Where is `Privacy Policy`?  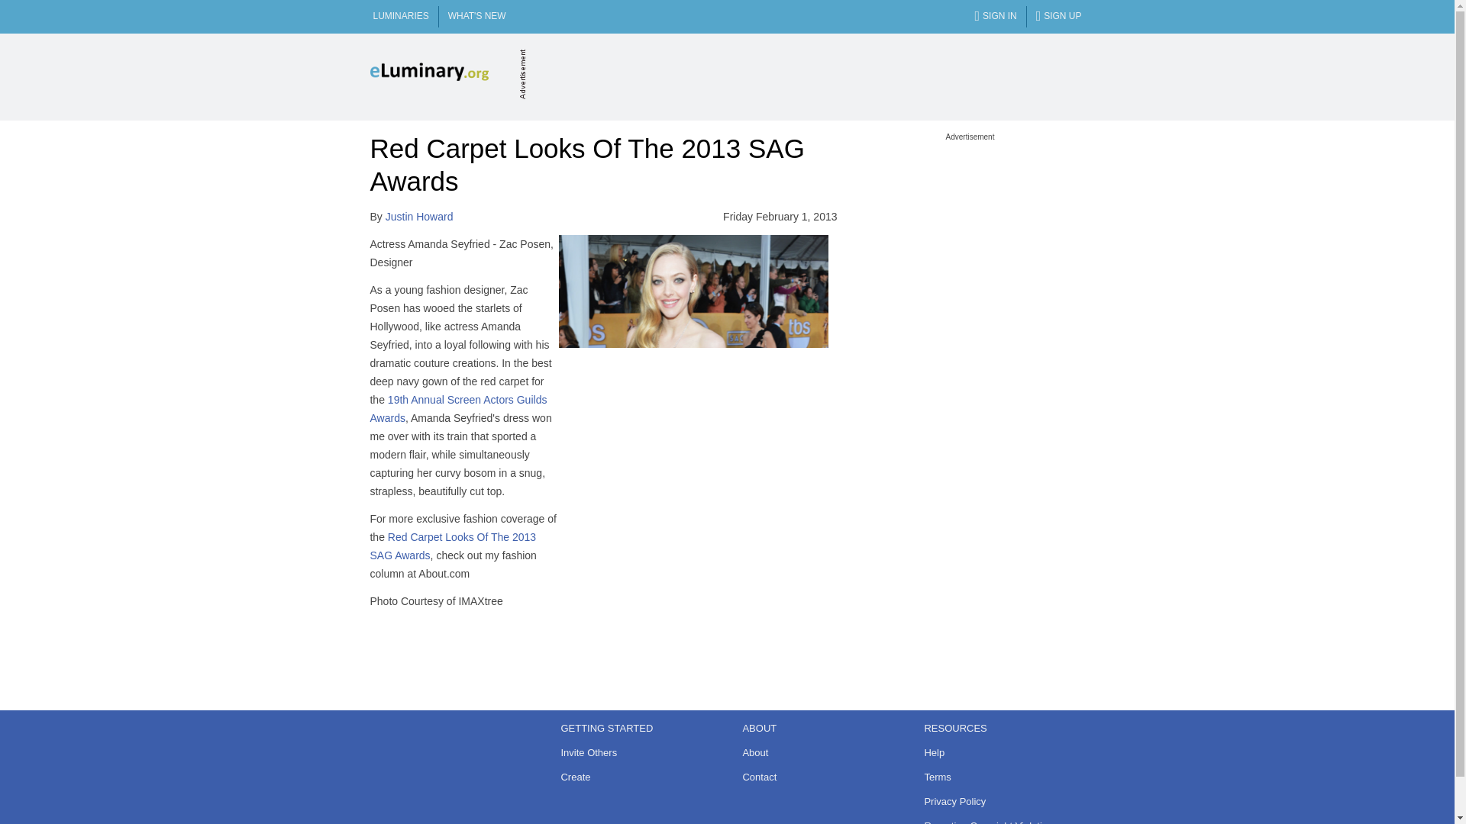 Privacy Policy is located at coordinates (999, 801).